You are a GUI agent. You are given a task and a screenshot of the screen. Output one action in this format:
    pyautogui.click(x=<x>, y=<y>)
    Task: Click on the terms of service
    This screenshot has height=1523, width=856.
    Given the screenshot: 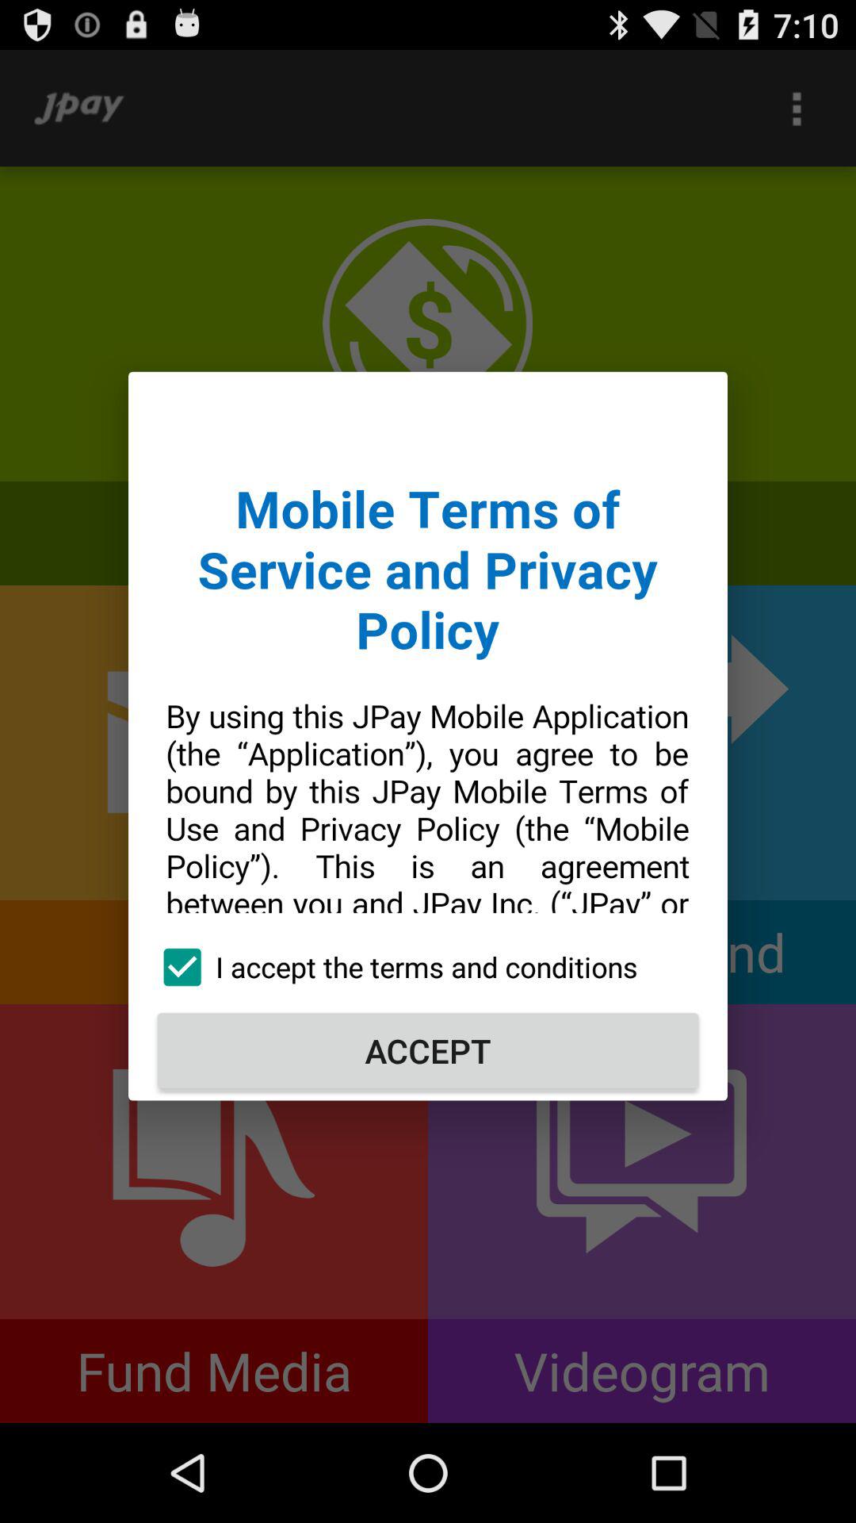 What is the action you would take?
    pyautogui.click(x=428, y=658)
    